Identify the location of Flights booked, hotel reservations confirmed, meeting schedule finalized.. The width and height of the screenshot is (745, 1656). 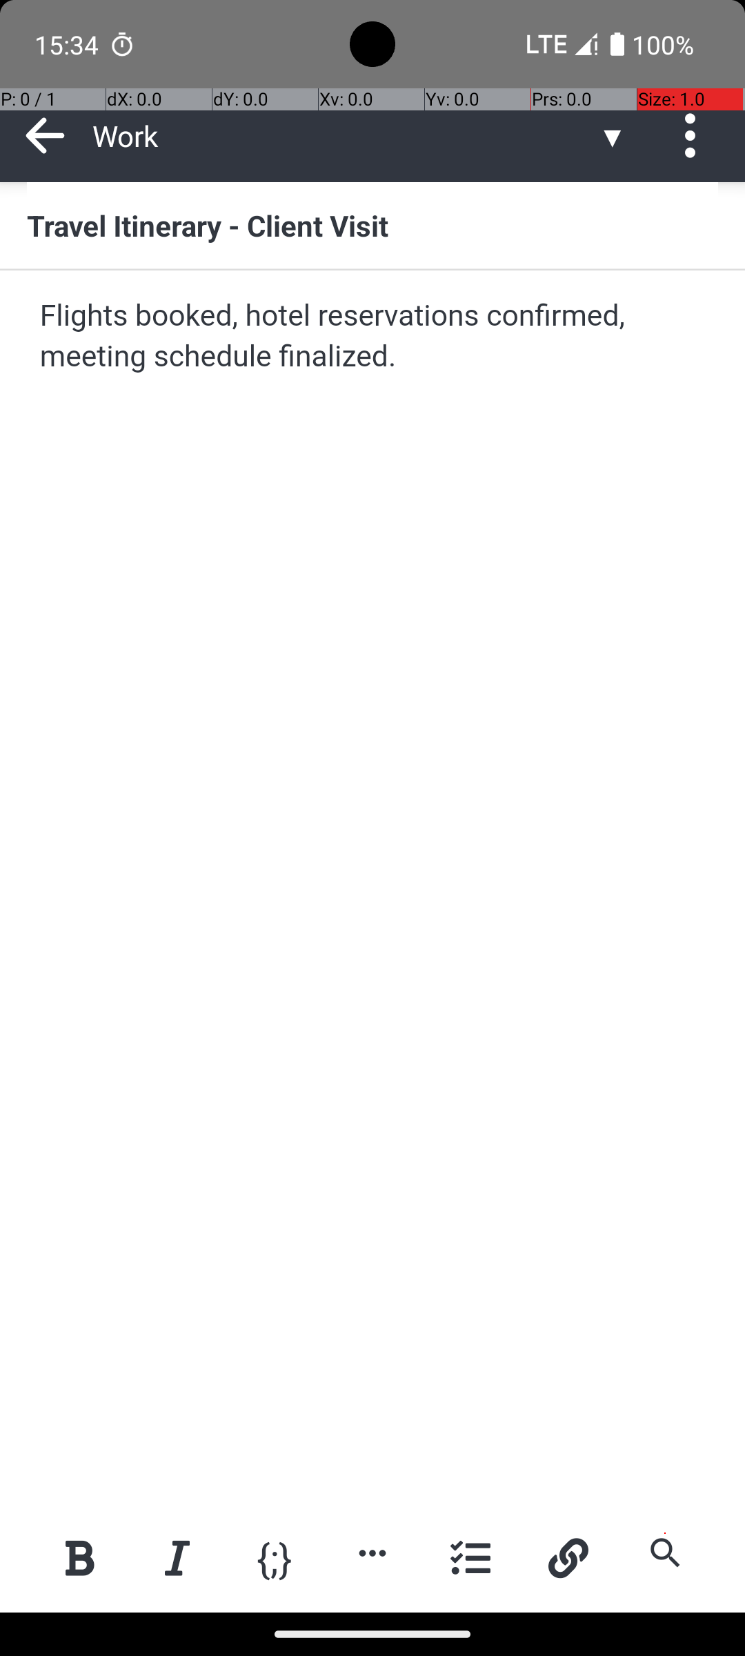
(374, 337).